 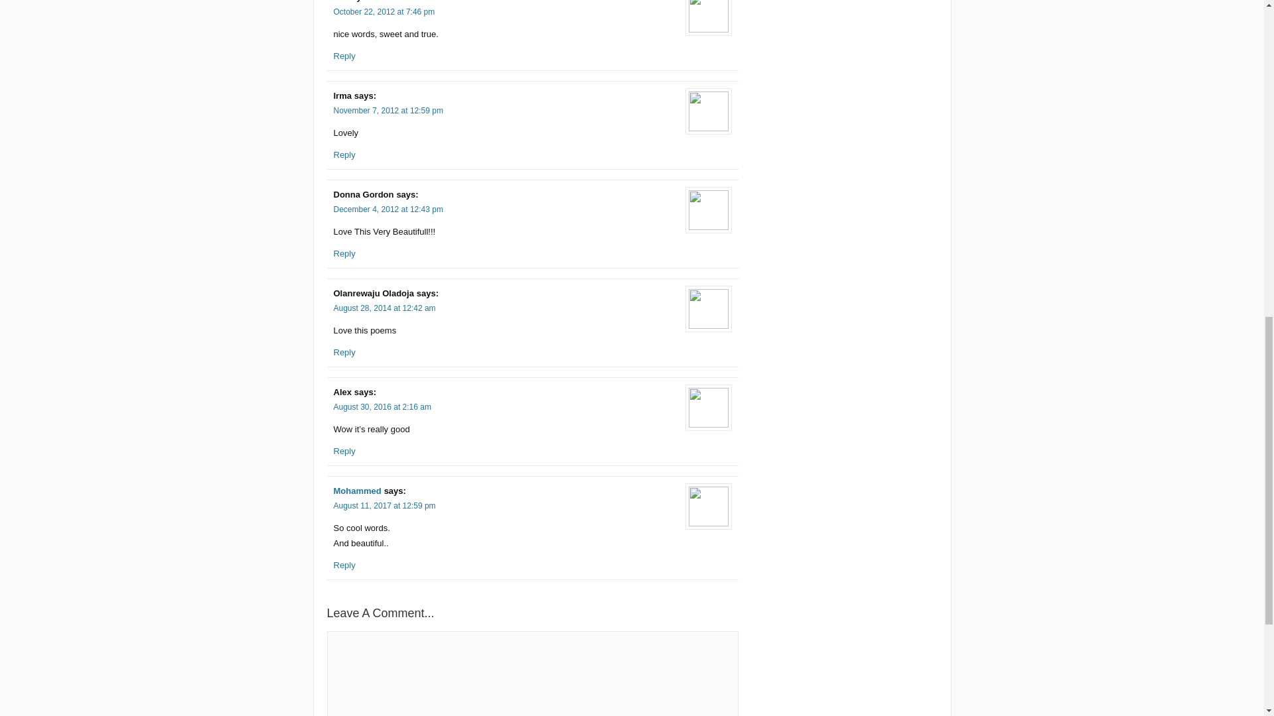 What do you see at coordinates (388, 110) in the screenshot?
I see `November 7, 2012 at 12:59 pm` at bounding box center [388, 110].